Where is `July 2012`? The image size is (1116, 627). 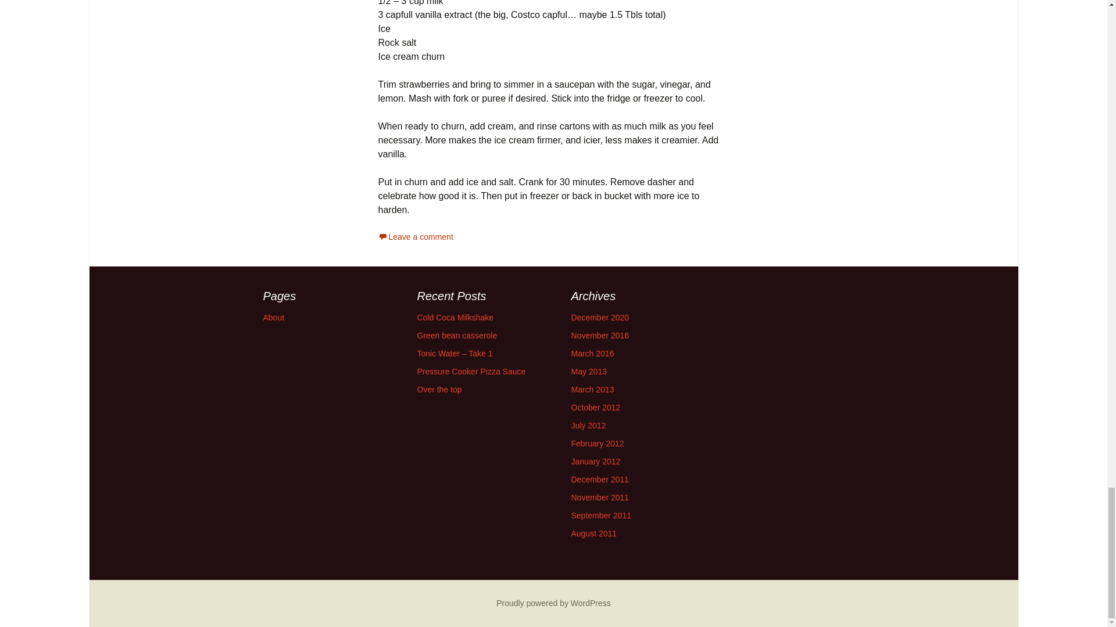
July 2012 is located at coordinates (588, 425).